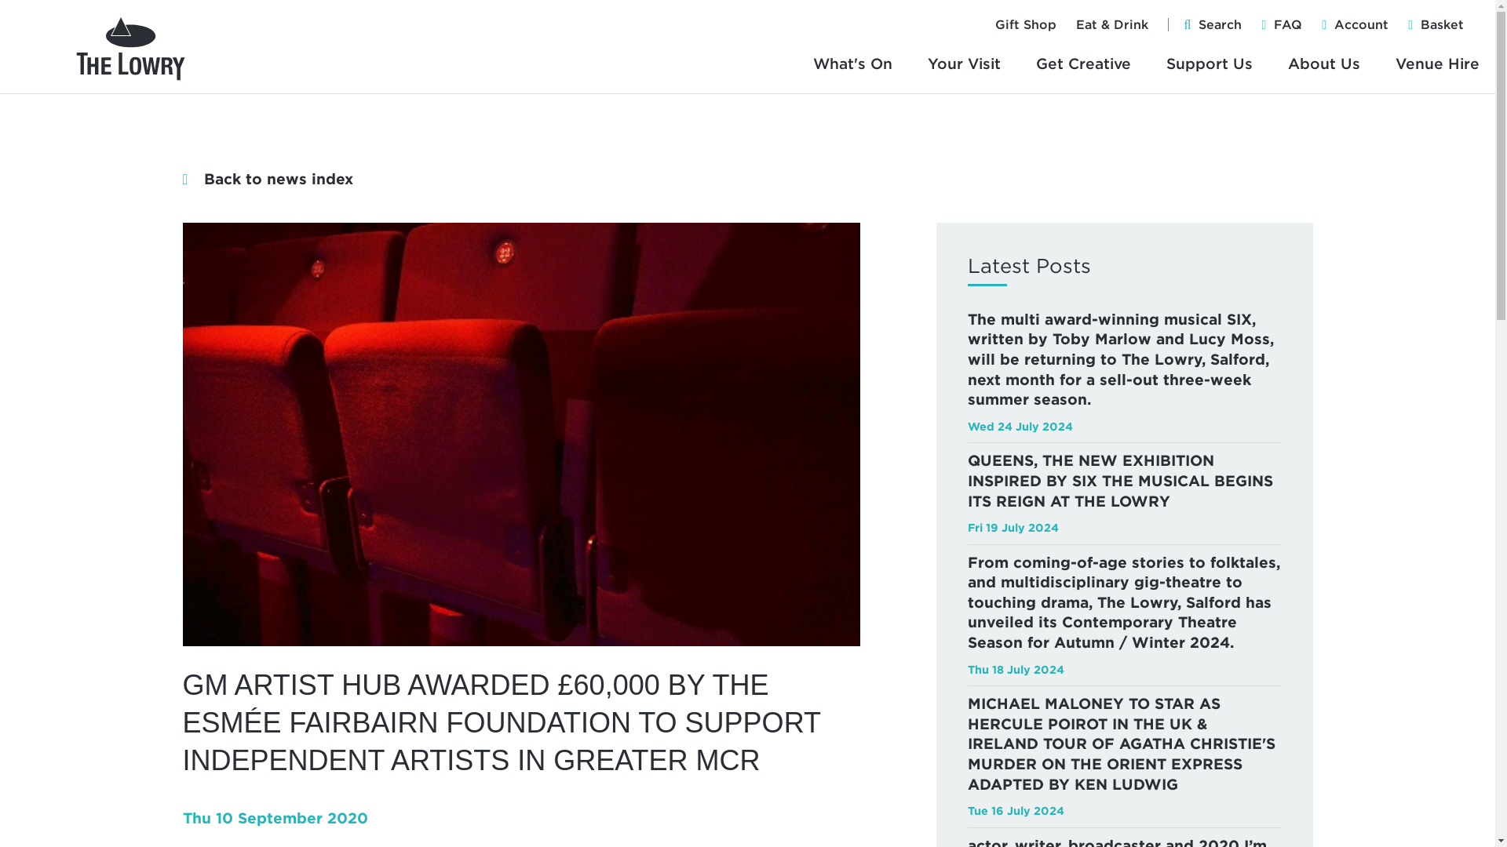 The width and height of the screenshot is (1507, 847). What do you see at coordinates (1361, 24) in the screenshot?
I see `Account` at bounding box center [1361, 24].